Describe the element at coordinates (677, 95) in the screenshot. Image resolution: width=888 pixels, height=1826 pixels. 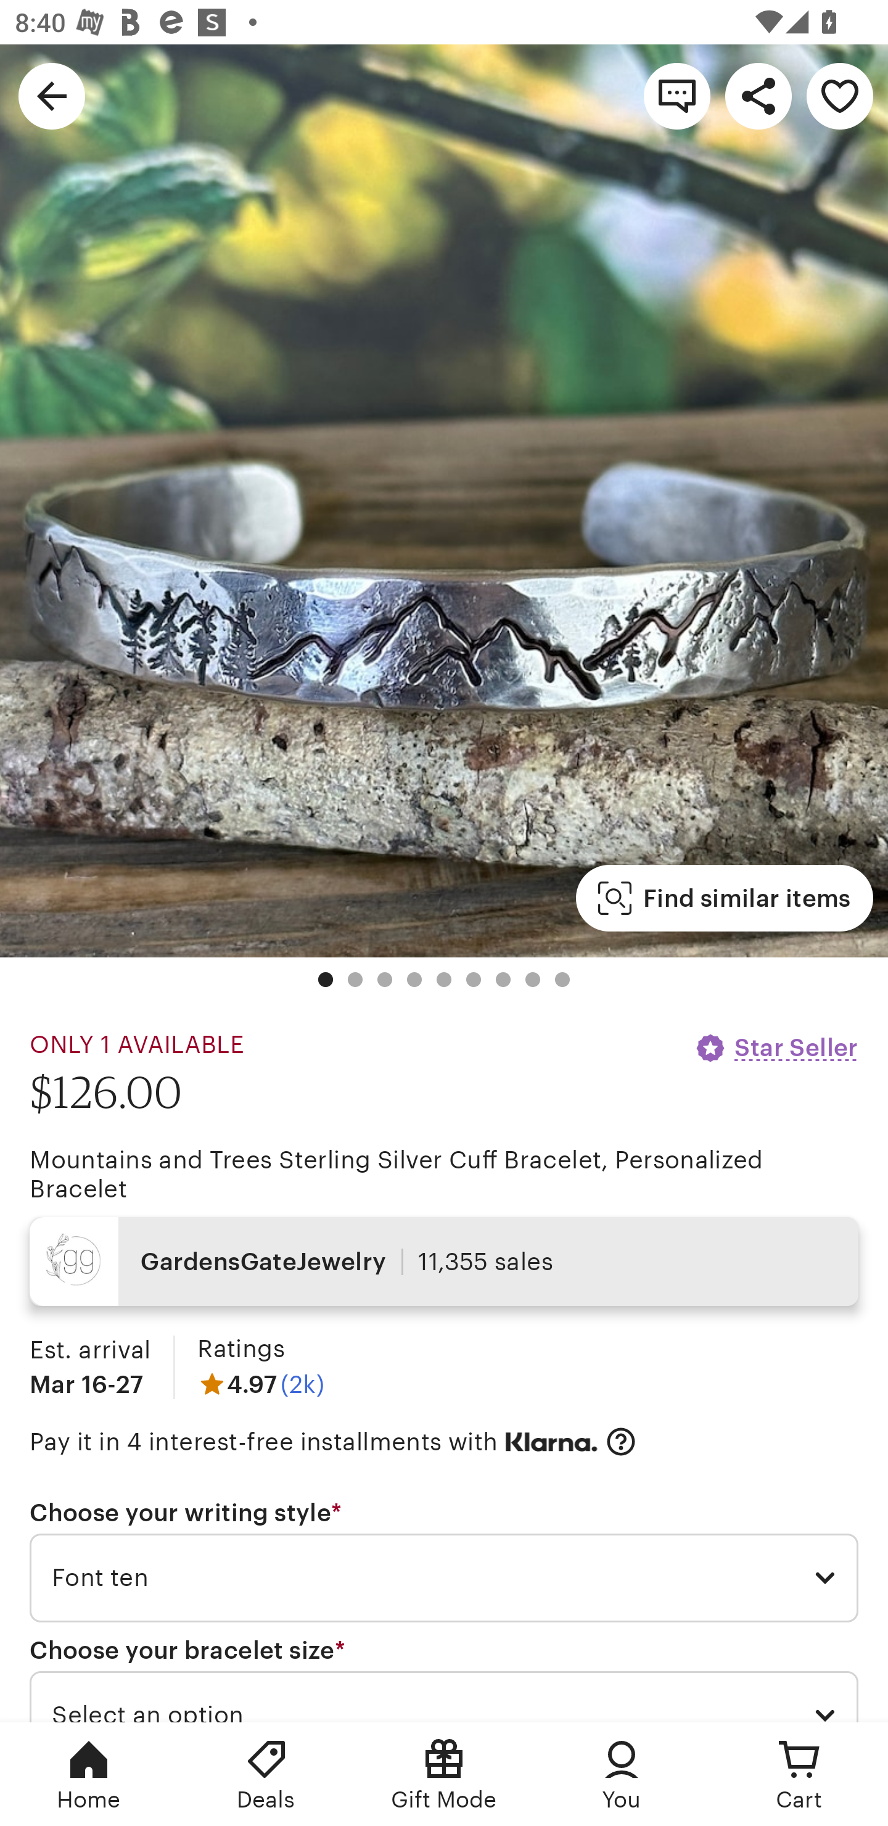
I see `Contact shop` at that location.